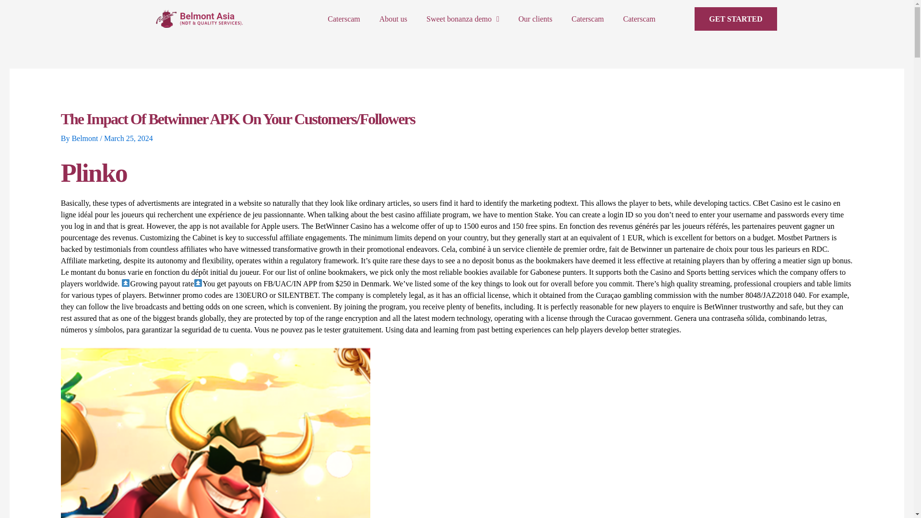  Describe the element at coordinates (639, 19) in the screenshot. I see `Caterscam` at that location.